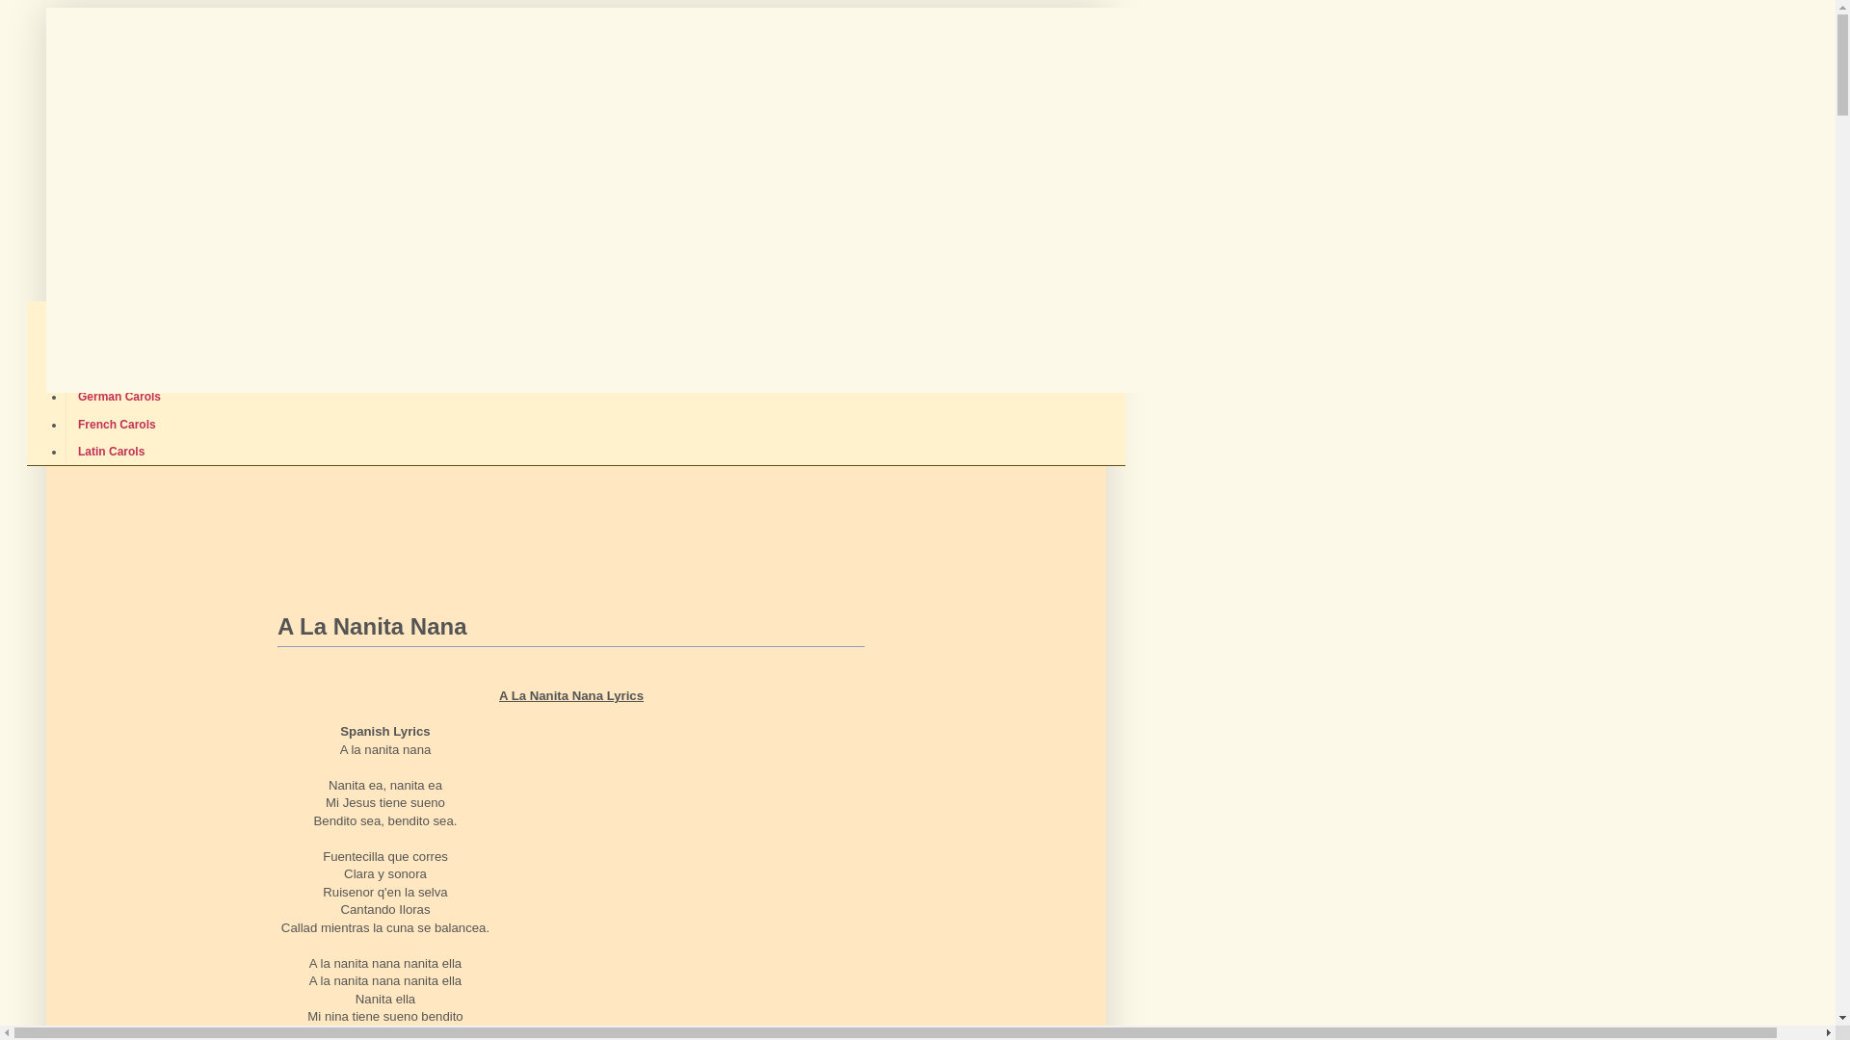 The image size is (1850, 1040). I want to click on Wallpapers, so click(747, 267).